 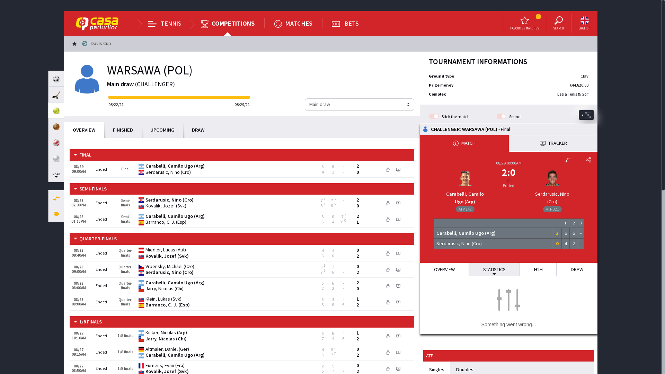 What do you see at coordinates (388, 286) in the screenshot?
I see `Detail` at bounding box center [388, 286].